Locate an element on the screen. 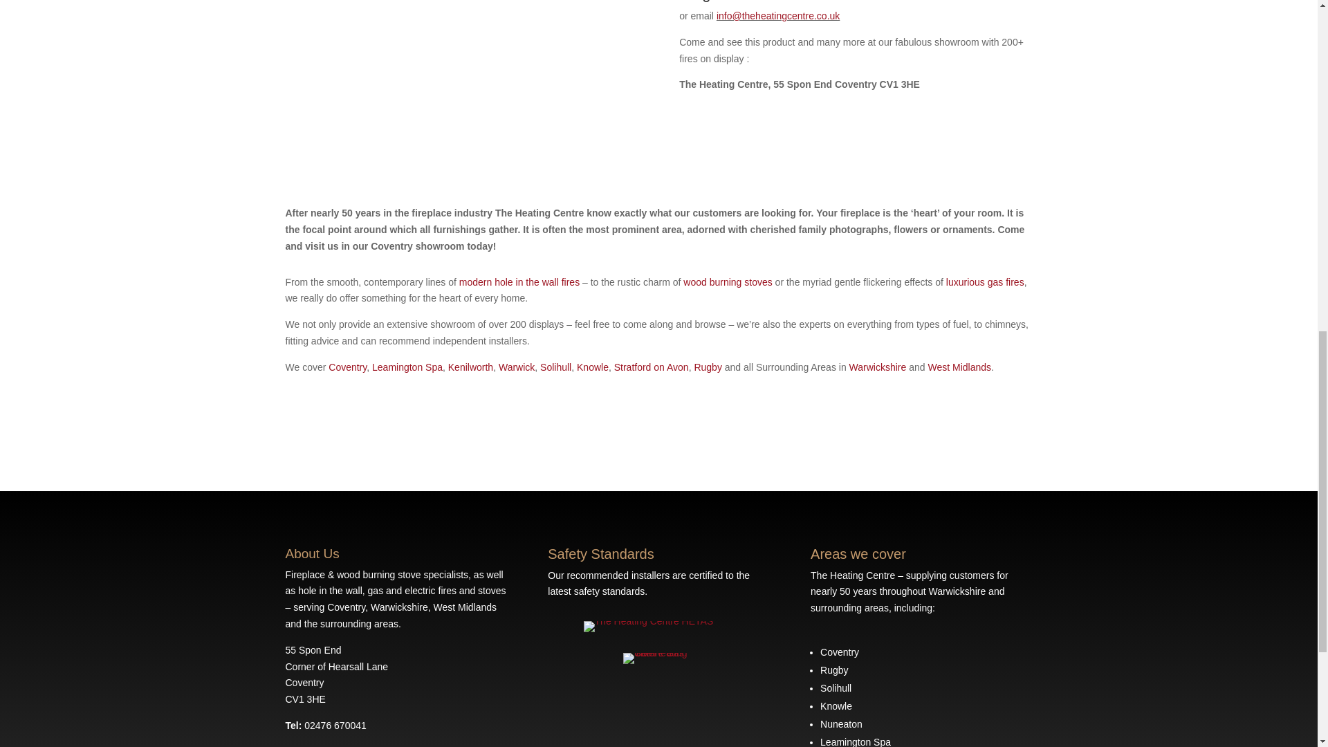  Choosing Us is located at coordinates (407, 367).